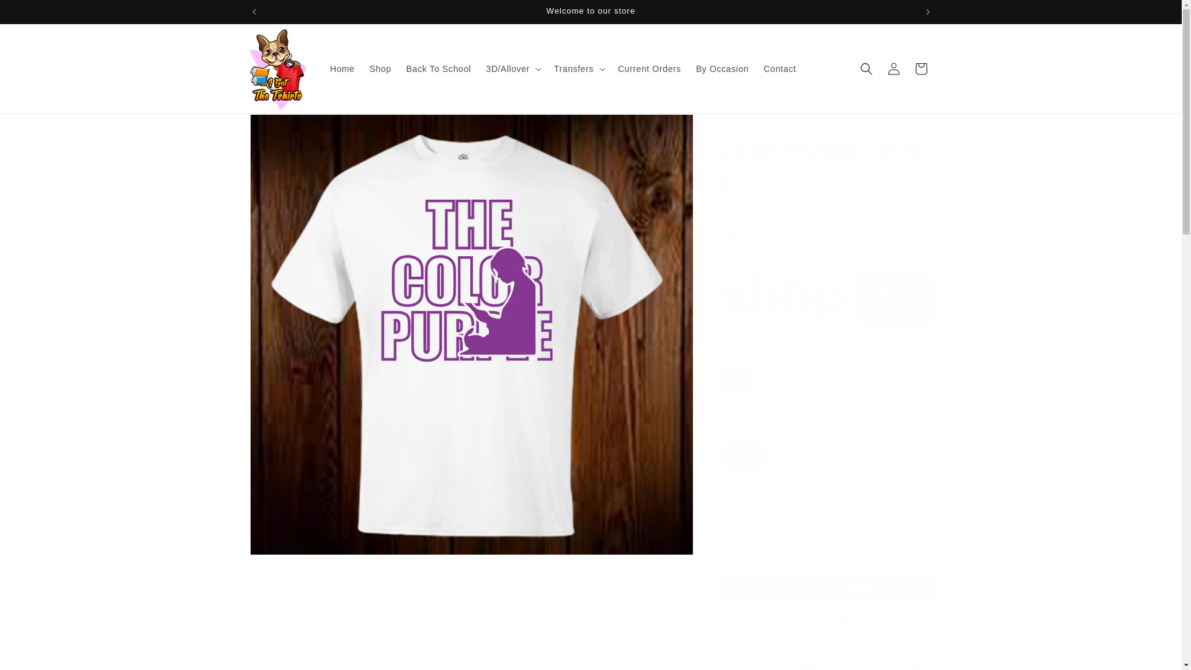 The height and width of the screenshot is (670, 1191). Describe the element at coordinates (893, 68) in the screenshot. I see `Log in` at that location.